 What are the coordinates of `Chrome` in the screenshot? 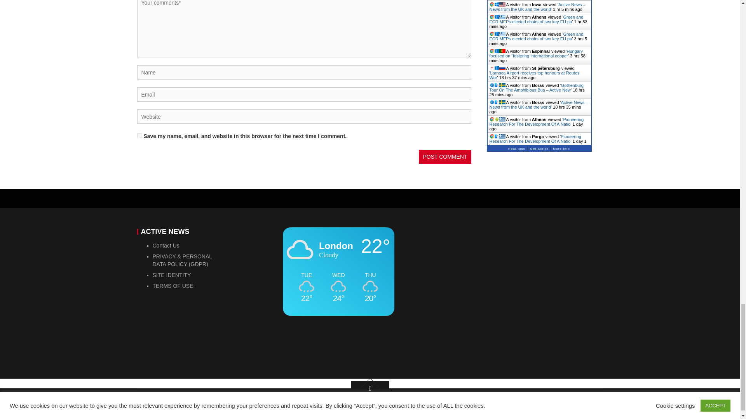 It's located at (492, 5).